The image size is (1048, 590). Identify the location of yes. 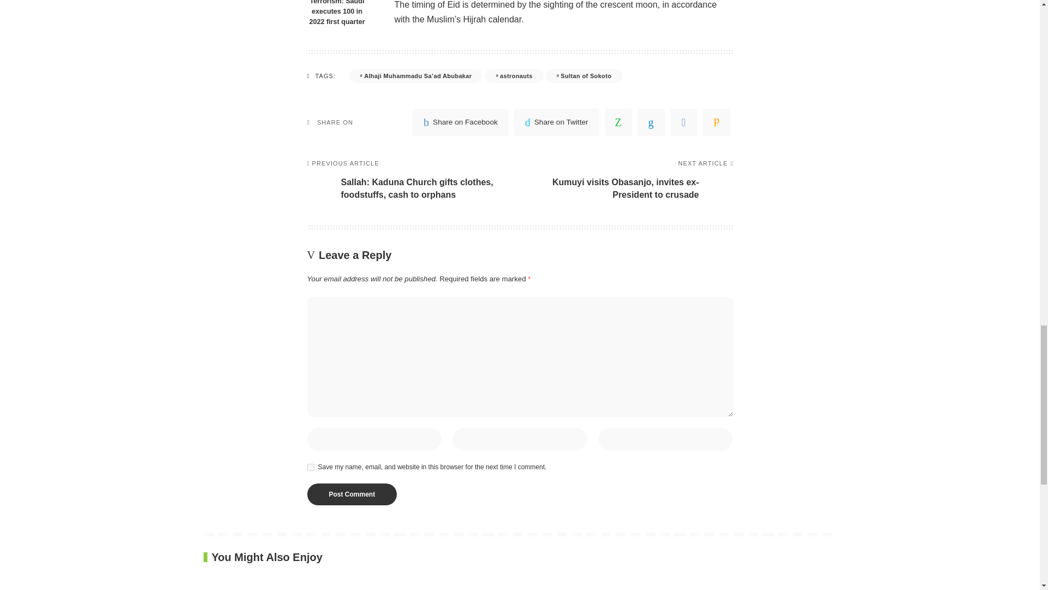
(310, 467).